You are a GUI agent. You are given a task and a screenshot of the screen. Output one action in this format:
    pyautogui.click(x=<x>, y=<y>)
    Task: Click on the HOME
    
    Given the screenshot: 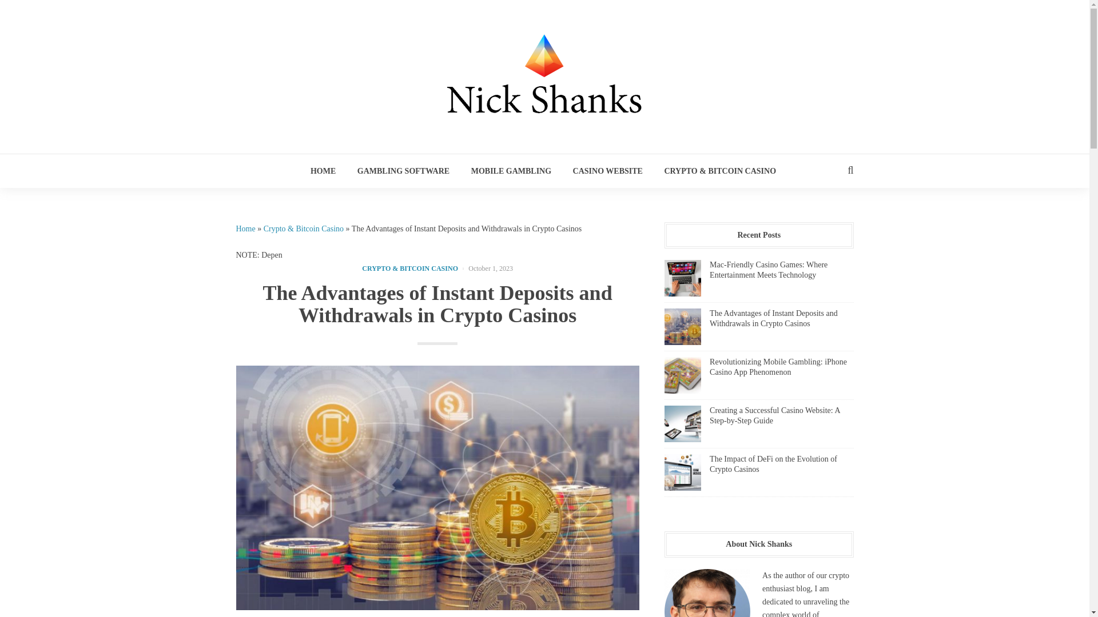 What is the action you would take?
    pyautogui.click(x=323, y=170)
    